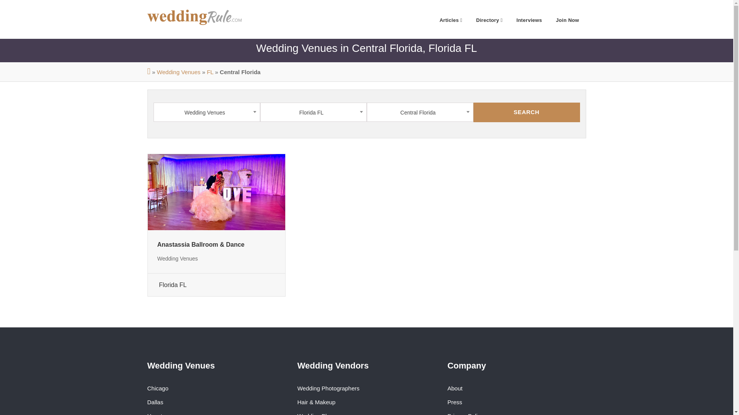 This screenshot has width=739, height=415. I want to click on Articles, so click(451, 19).